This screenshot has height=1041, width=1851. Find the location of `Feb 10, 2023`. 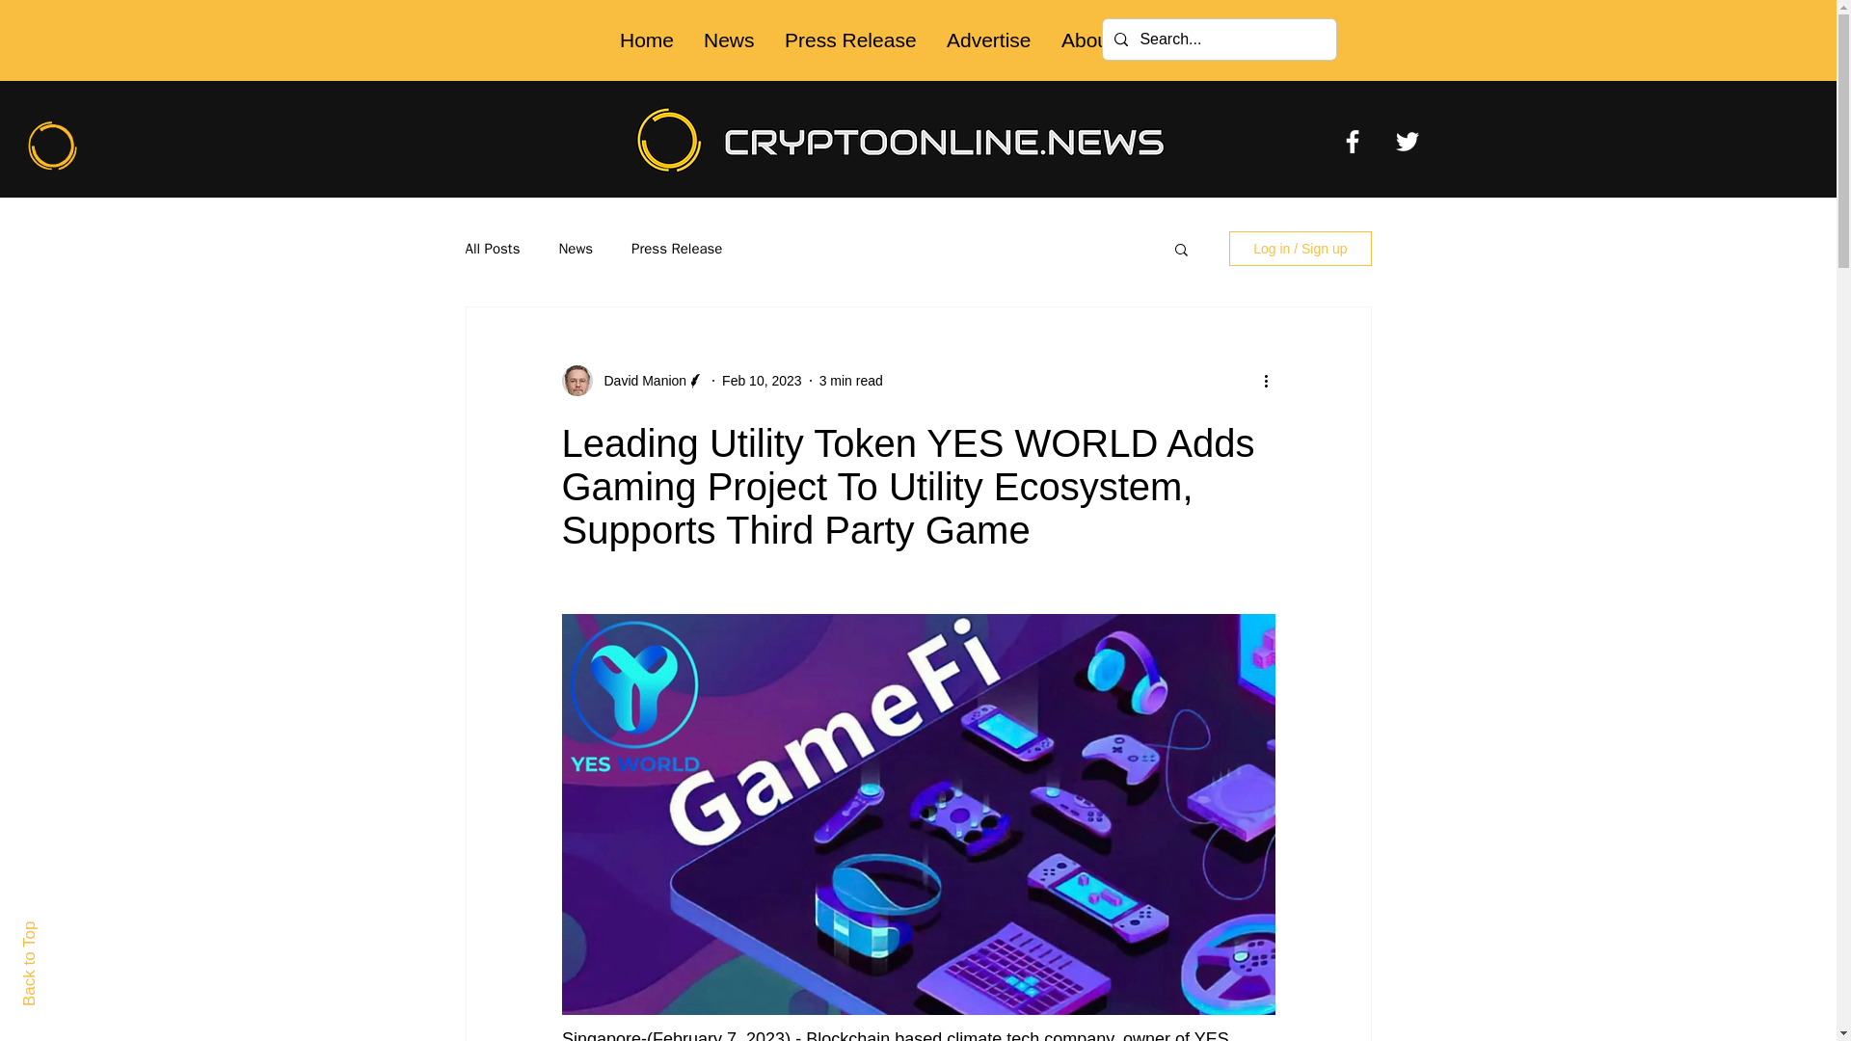

Feb 10, 2023 is located at coordinates (762, 379).